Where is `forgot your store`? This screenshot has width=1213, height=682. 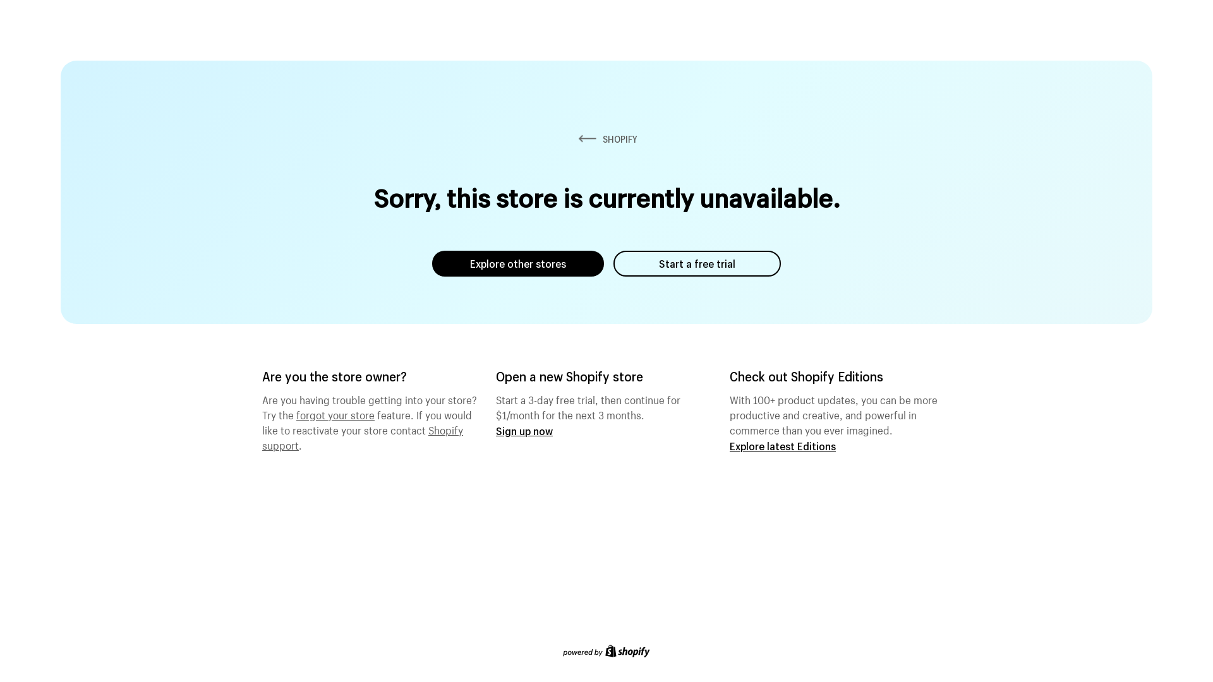
forgot your store is located at coordinates (335, 414).